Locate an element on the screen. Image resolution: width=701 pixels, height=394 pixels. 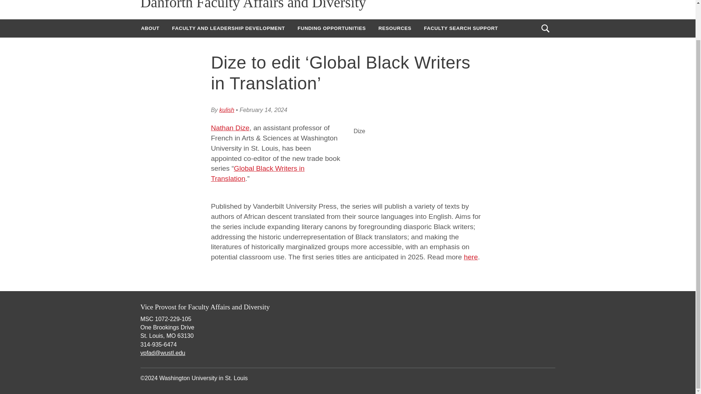
Global Black Writers in Translation is located at coordinates (258, 174).